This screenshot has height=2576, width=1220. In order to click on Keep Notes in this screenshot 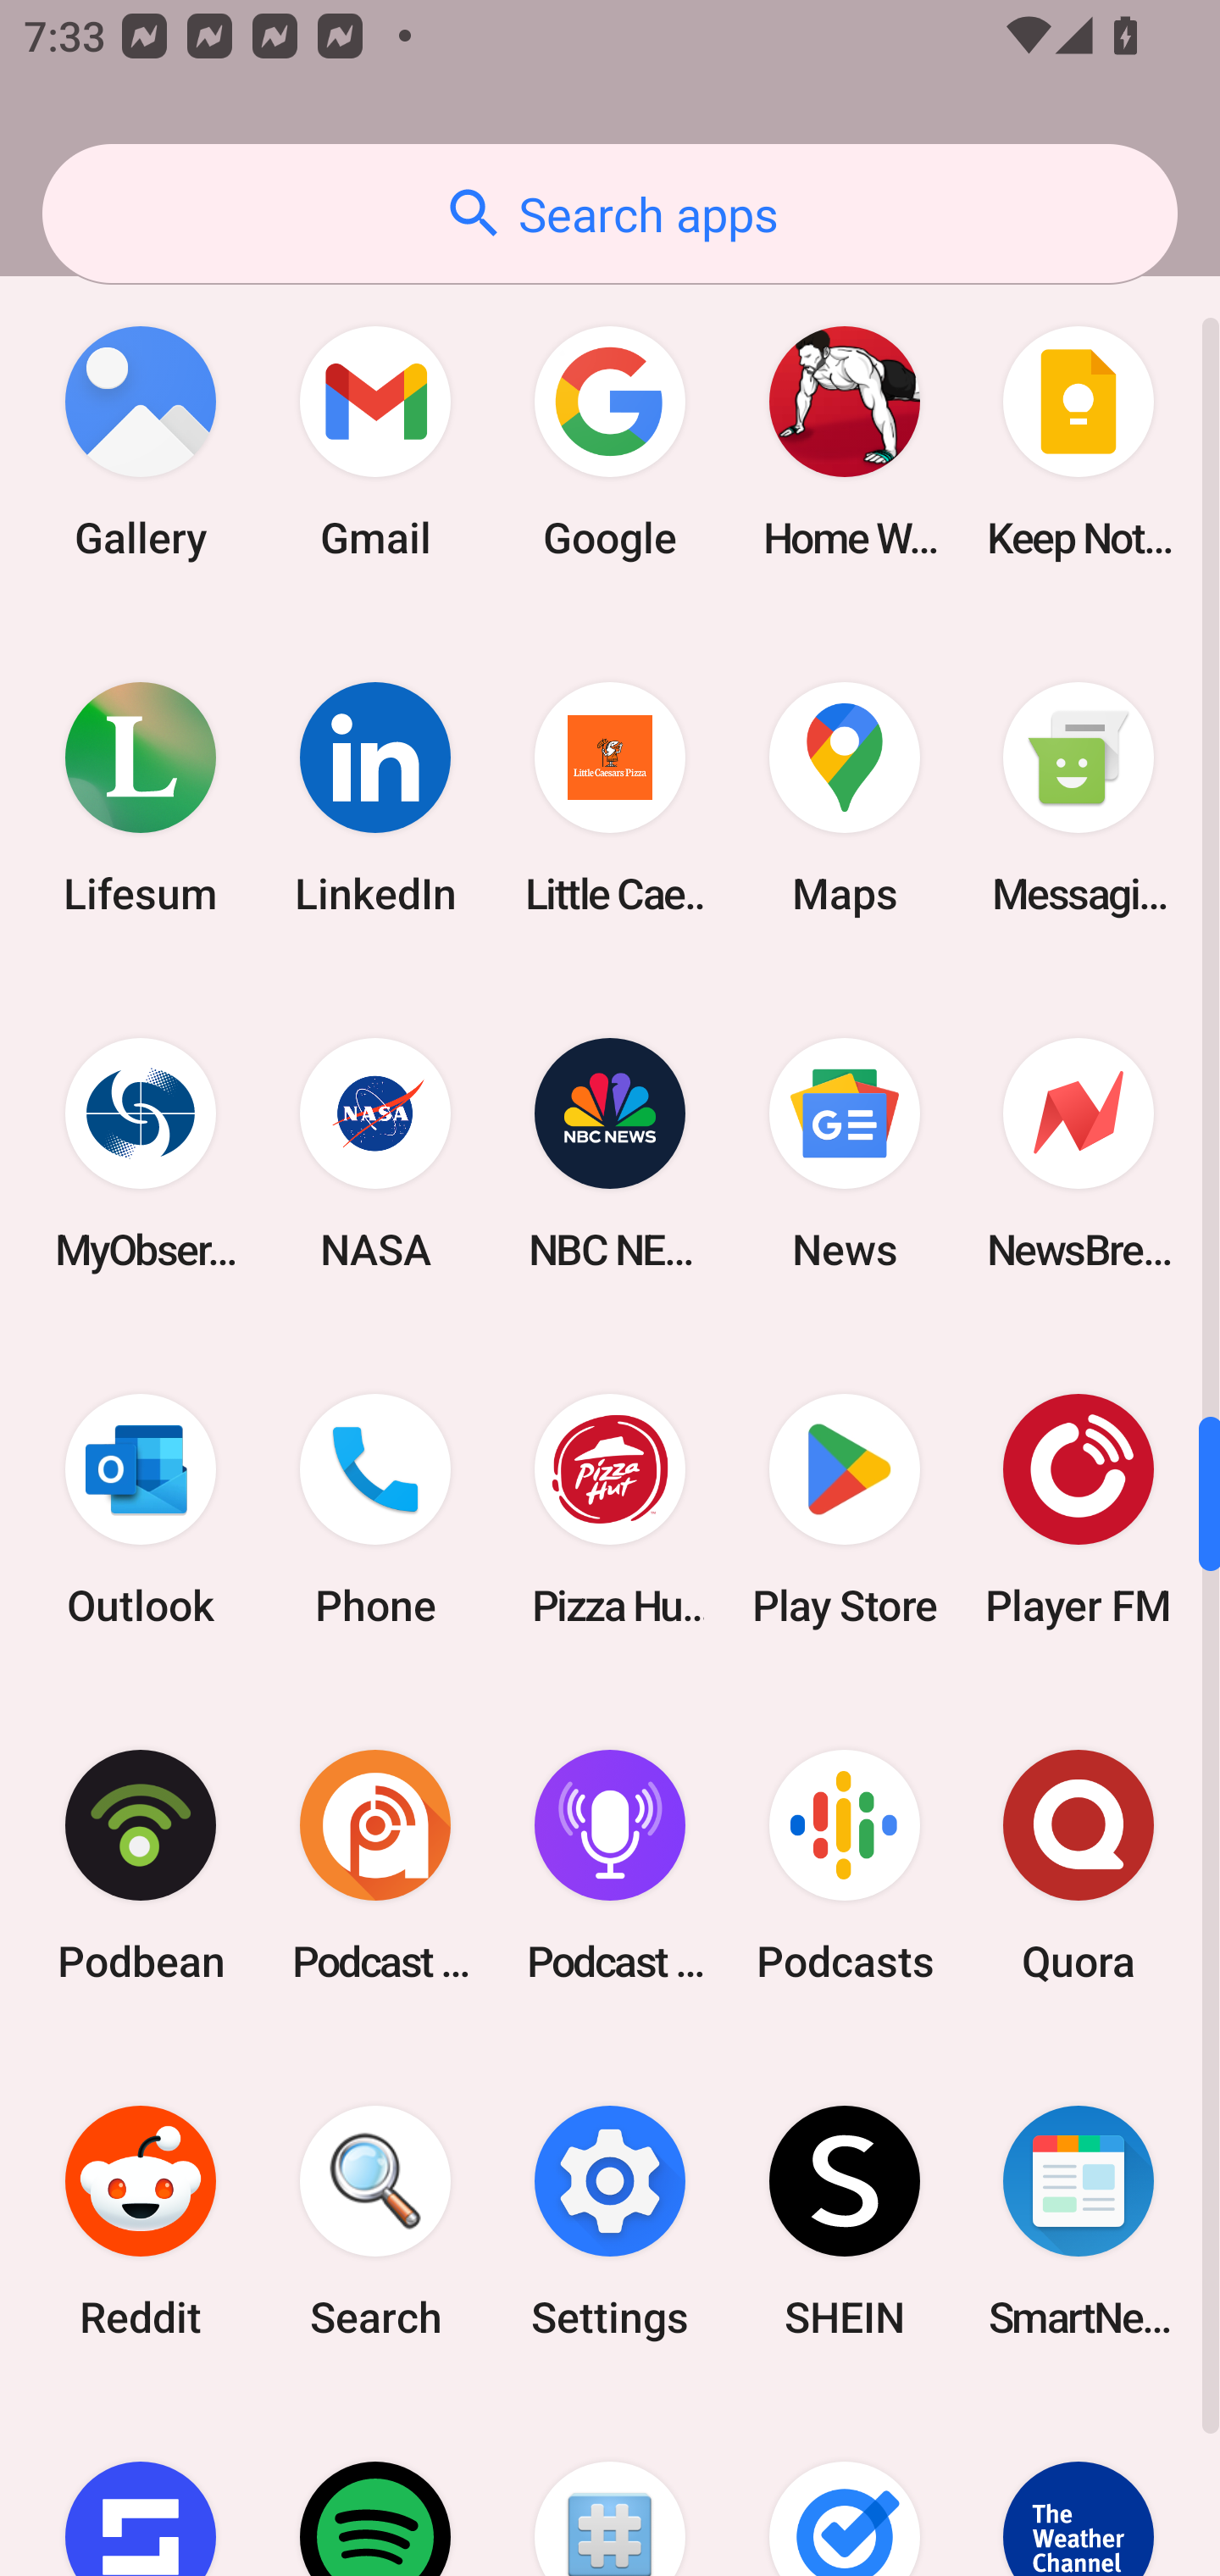, I will do `click(1079, 442)`.